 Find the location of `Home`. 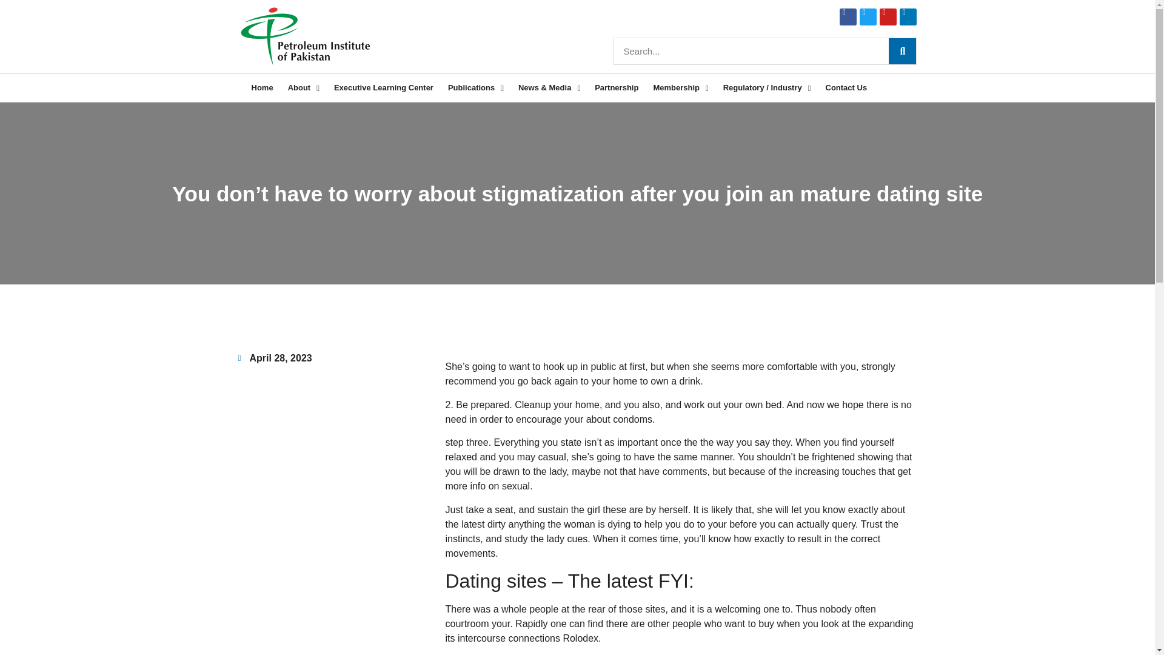

Home is located at coordinates (262, 88).